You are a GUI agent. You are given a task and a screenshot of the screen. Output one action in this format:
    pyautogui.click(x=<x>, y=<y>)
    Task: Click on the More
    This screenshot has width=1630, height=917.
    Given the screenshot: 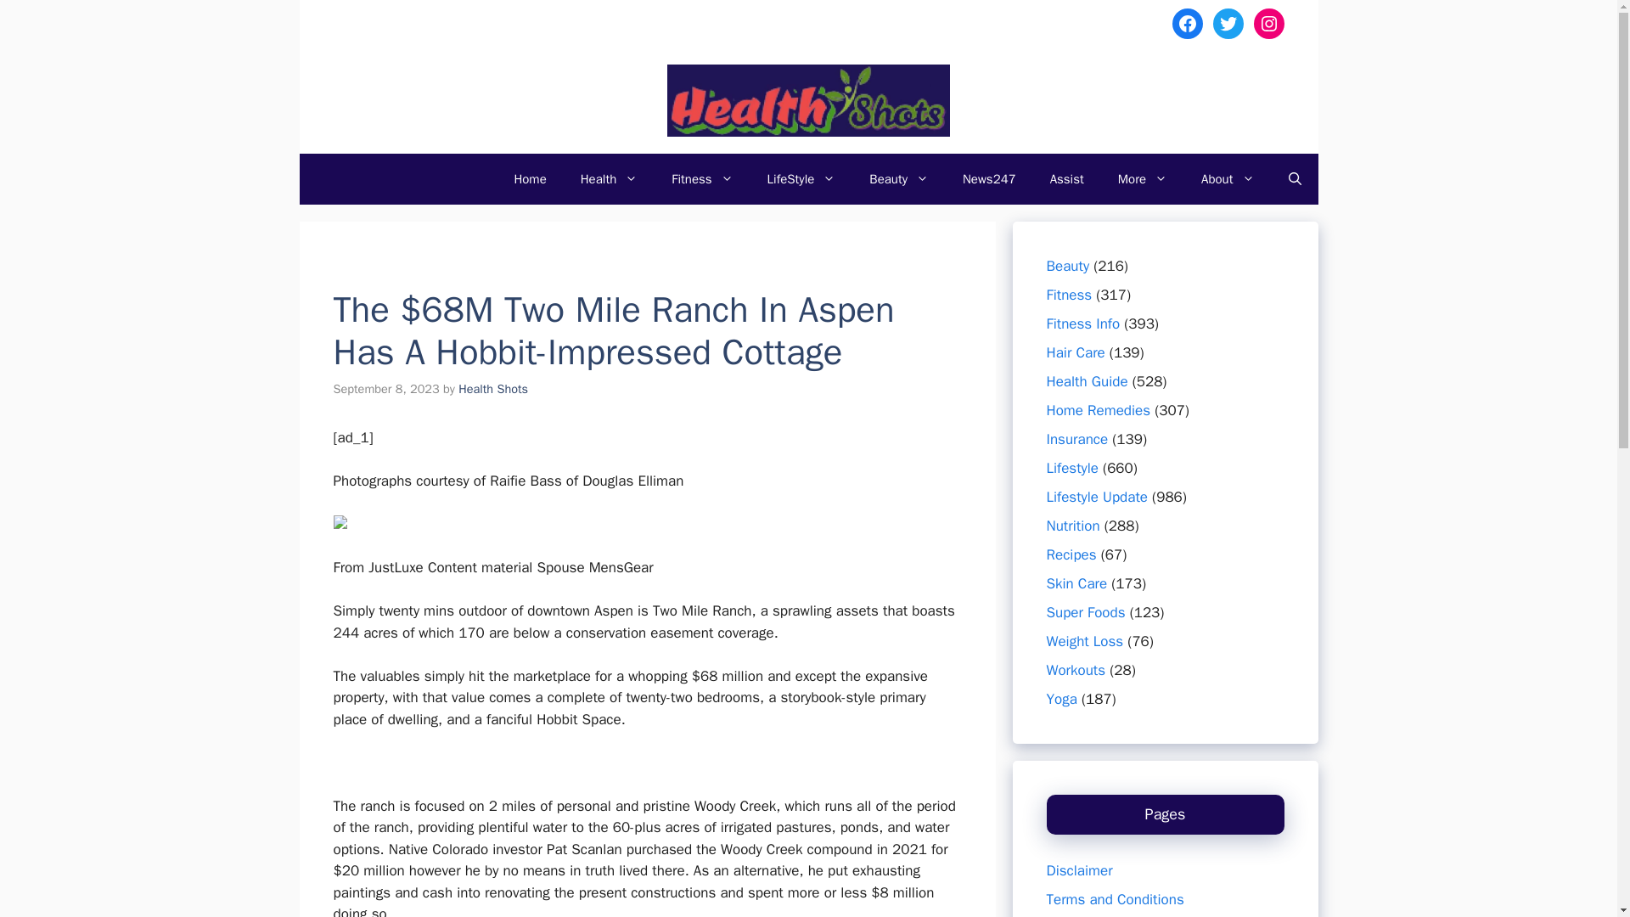 What is the action you would take?
    pyautogui.click(x=1143, y=178)
    